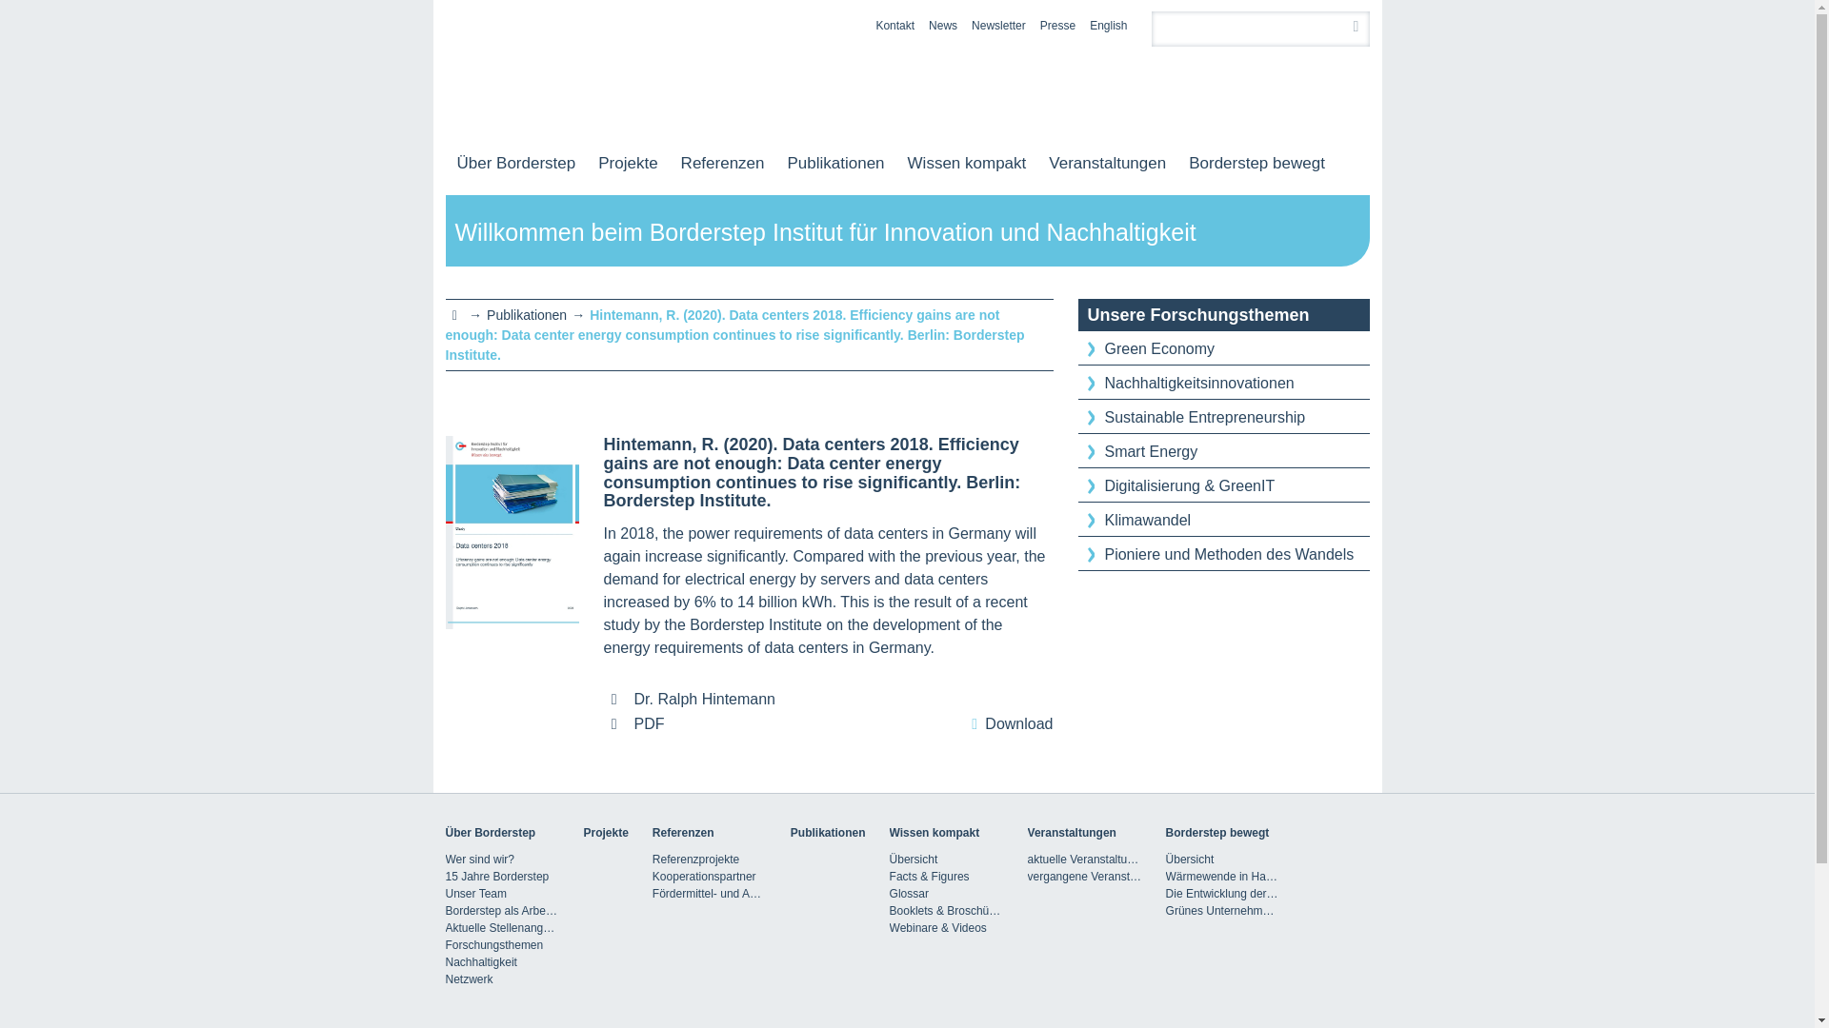  Describe the element at coordinates (835, 163) in the screenshot. I see `Publikationen` at that location.